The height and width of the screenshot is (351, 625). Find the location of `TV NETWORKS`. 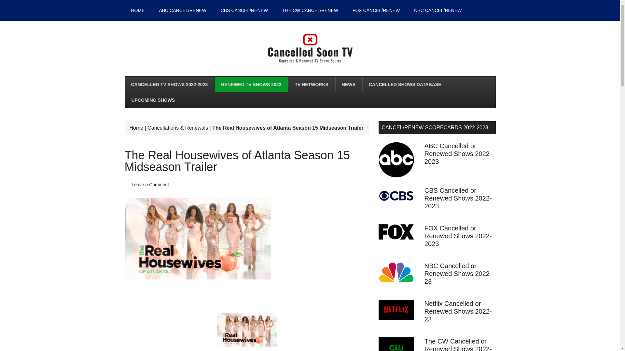

TV NETWORKS is located at coordinates (311, 84).